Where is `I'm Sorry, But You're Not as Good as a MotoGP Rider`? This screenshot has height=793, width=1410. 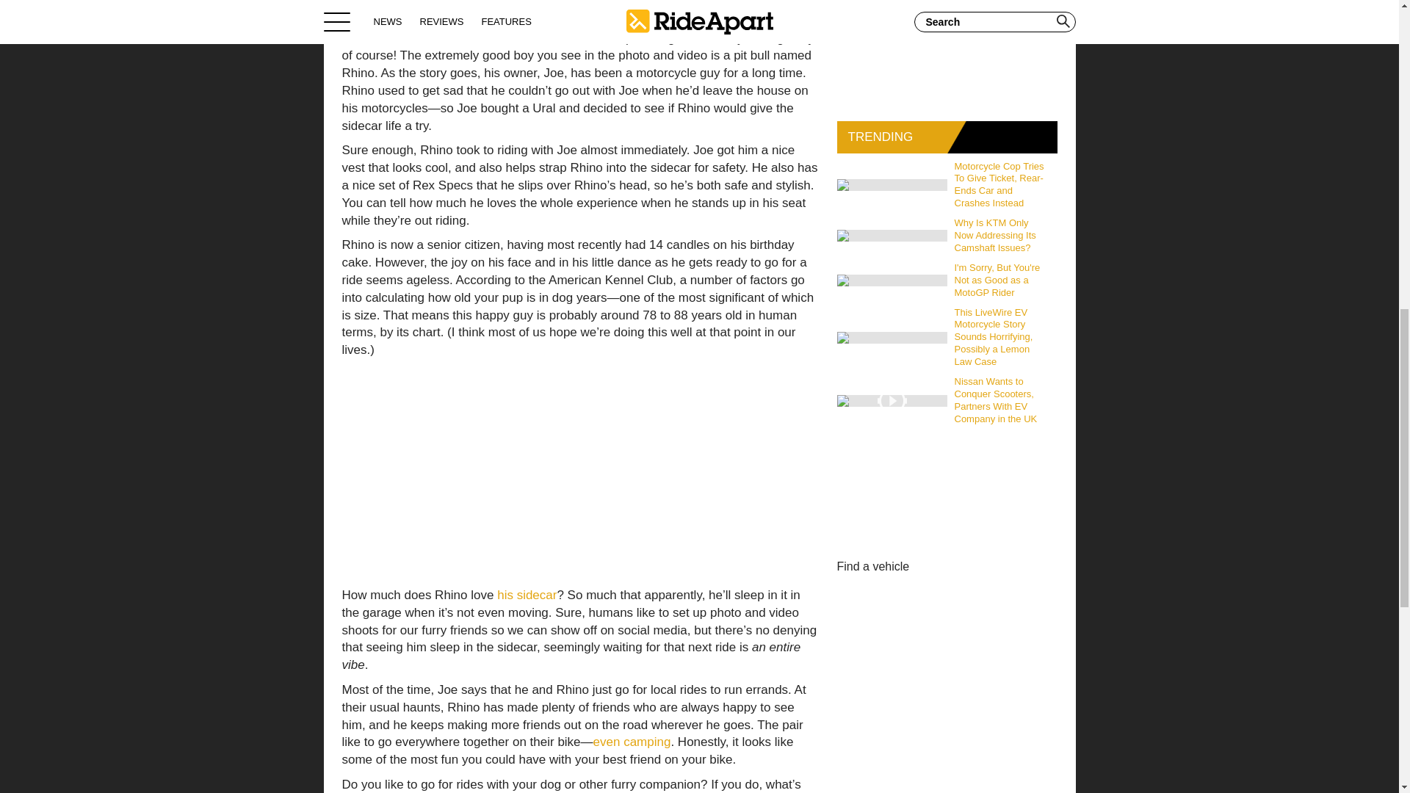 I'm Sorry, But You're Not as Good as a MotoGP Rider is located at coordinates (1002, 280).